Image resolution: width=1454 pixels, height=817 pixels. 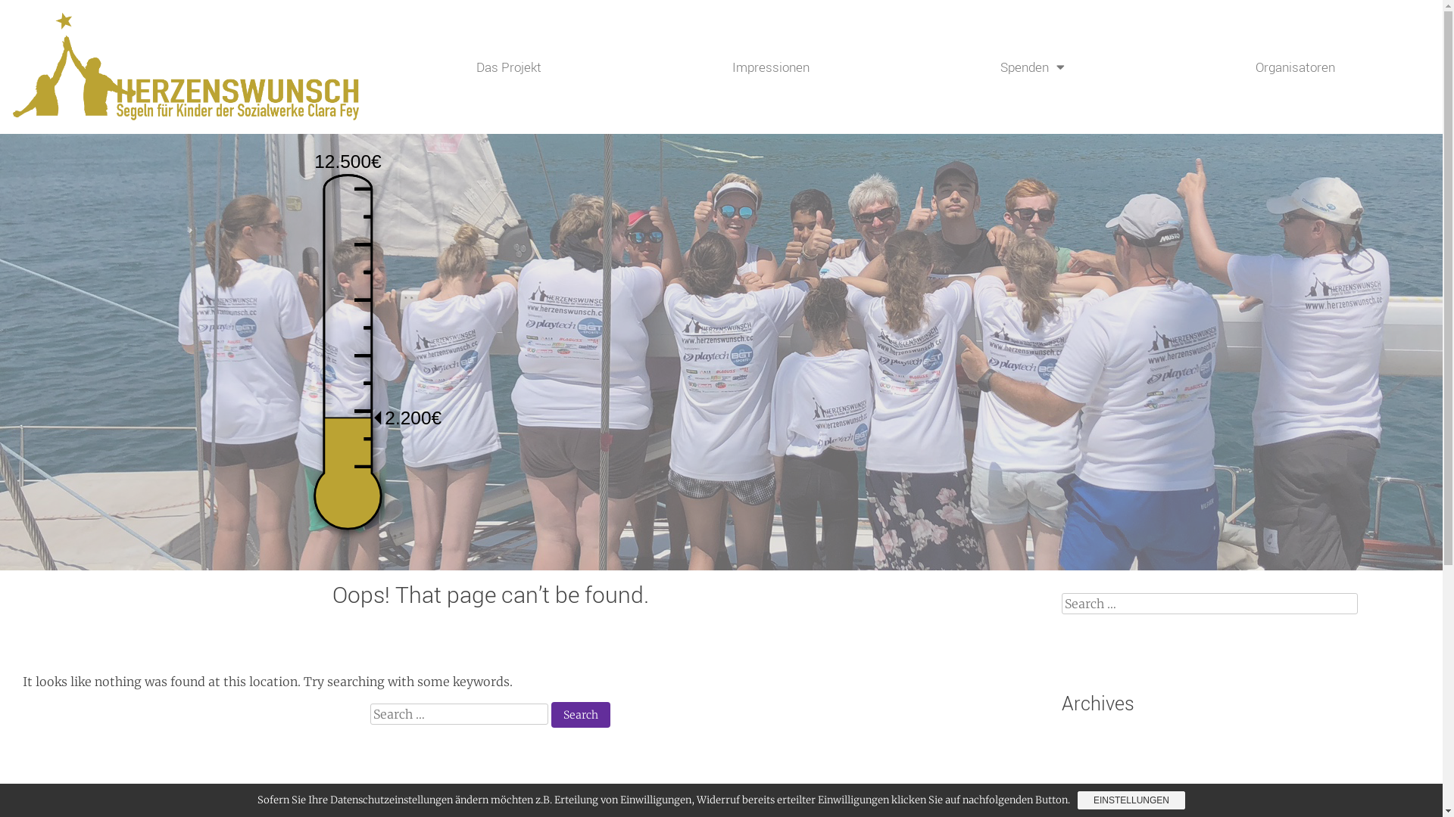 What do you see at coordinates (581, 715) in the screenshot?
I see `Search` at bounding box center [581, 715].